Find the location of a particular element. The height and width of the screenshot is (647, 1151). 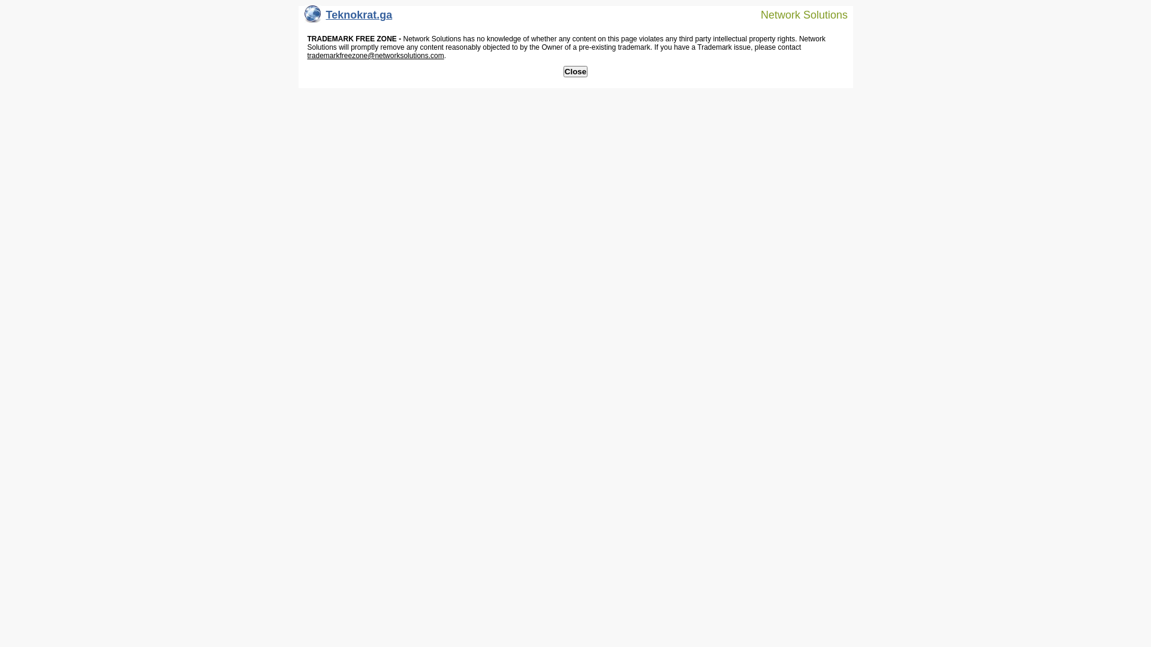

trademarkfreezone@networksolutions.com is located at coordinates (375, 56).